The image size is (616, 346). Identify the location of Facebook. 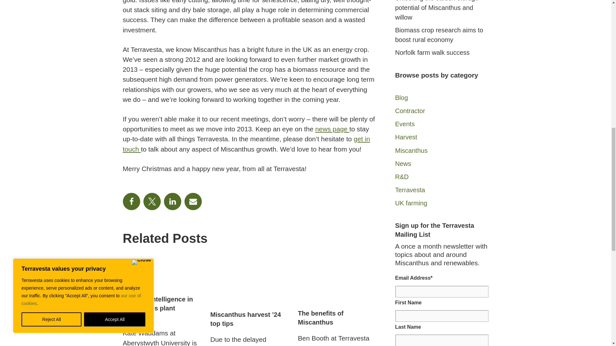
(131, 201).